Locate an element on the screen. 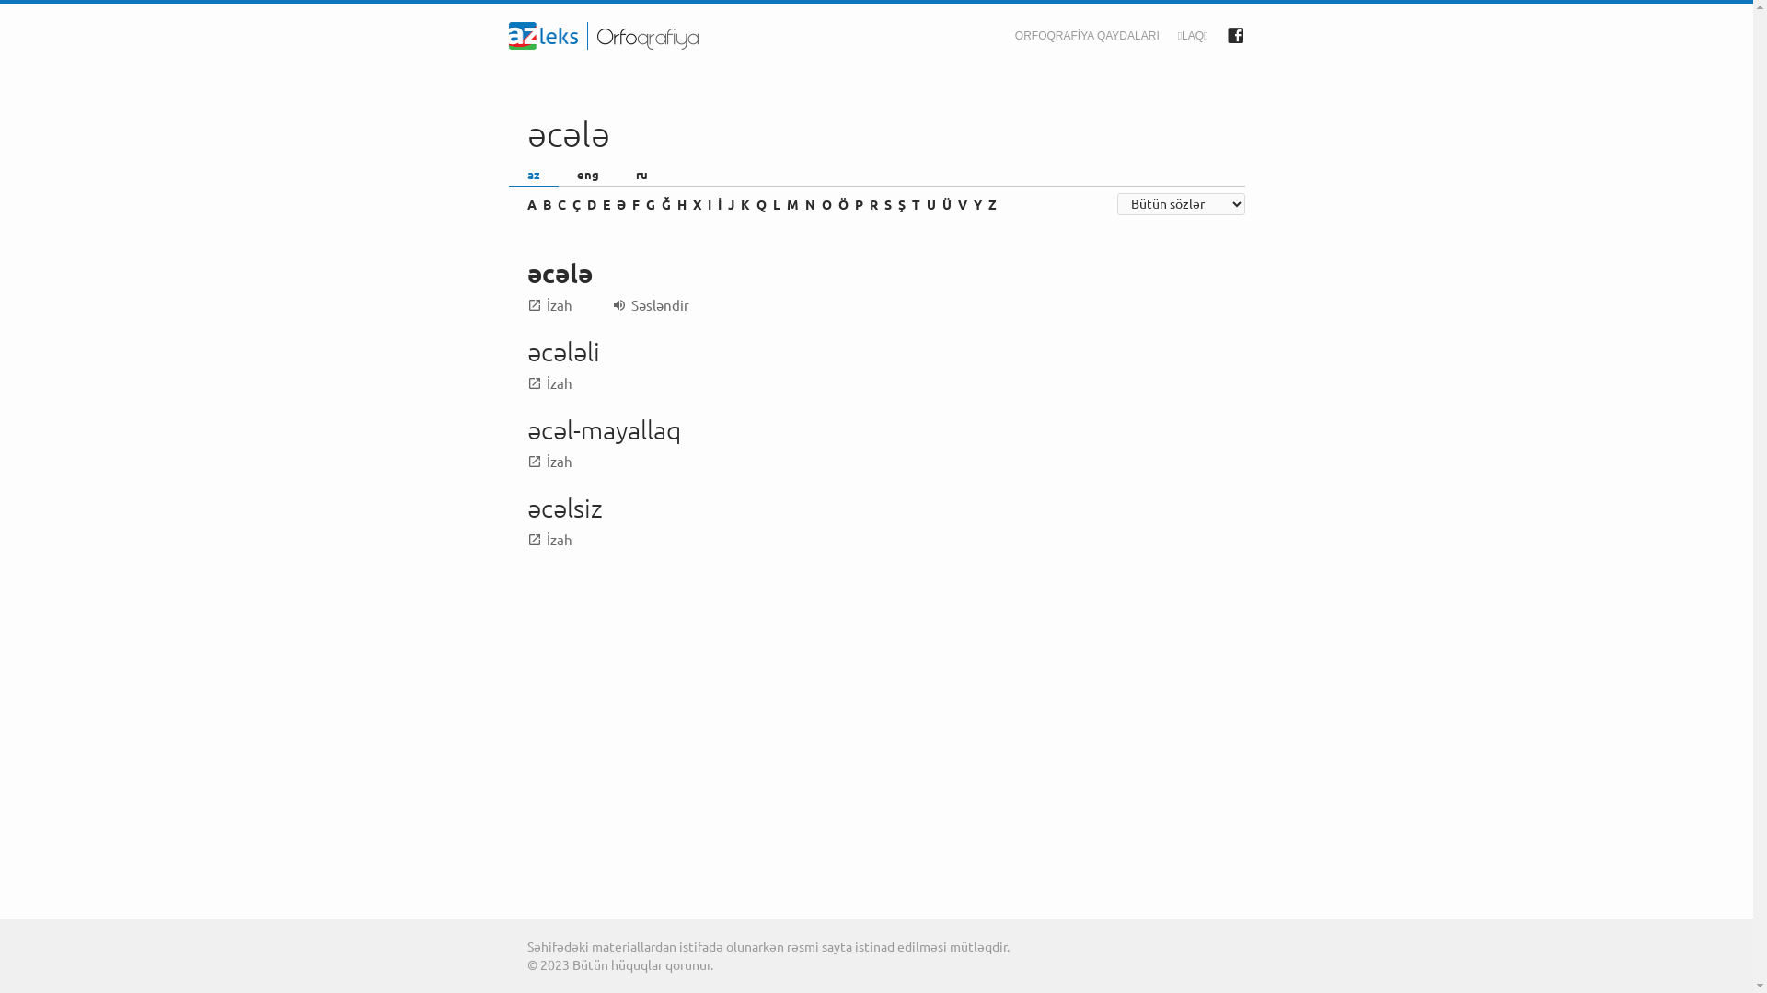 The width and height of the screenshot is (1767, 993). R is located at coordinates (872, 205).